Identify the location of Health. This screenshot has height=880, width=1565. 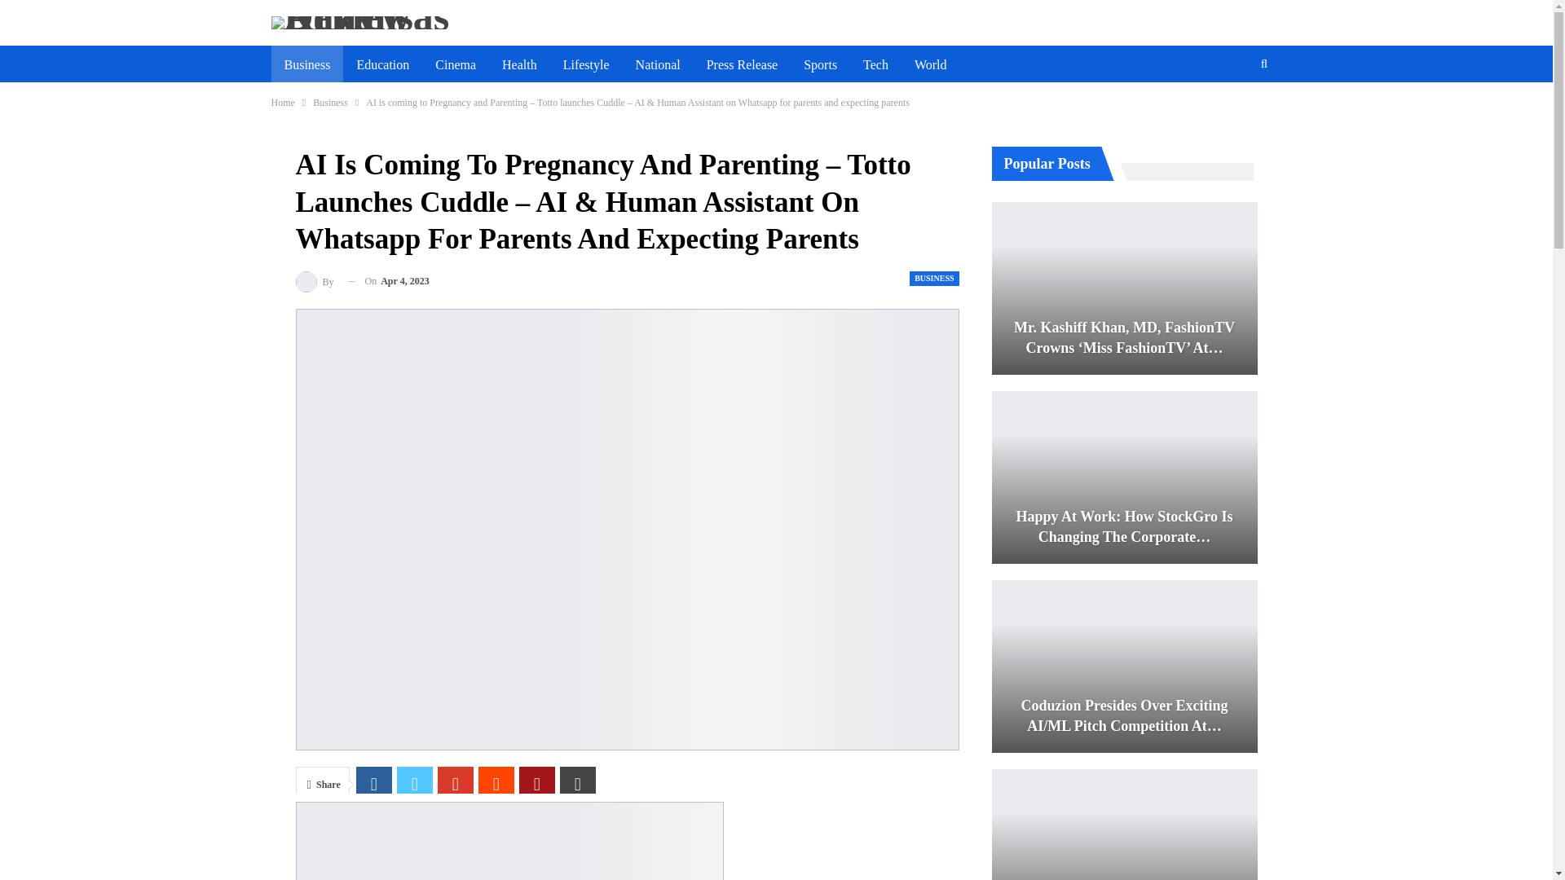
(519, 65).